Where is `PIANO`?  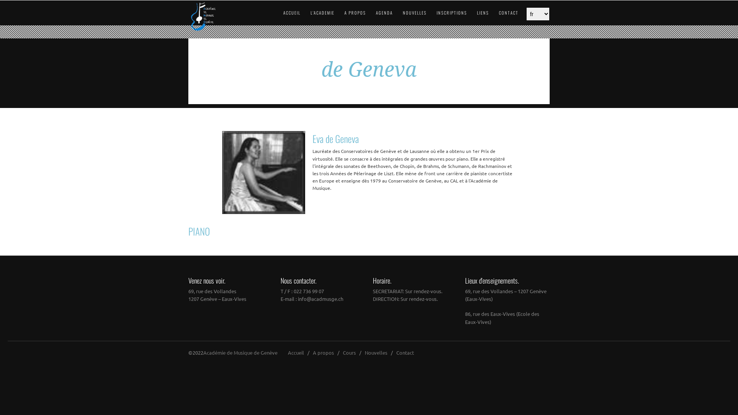
PIANO is located at coordinates (369, 231).